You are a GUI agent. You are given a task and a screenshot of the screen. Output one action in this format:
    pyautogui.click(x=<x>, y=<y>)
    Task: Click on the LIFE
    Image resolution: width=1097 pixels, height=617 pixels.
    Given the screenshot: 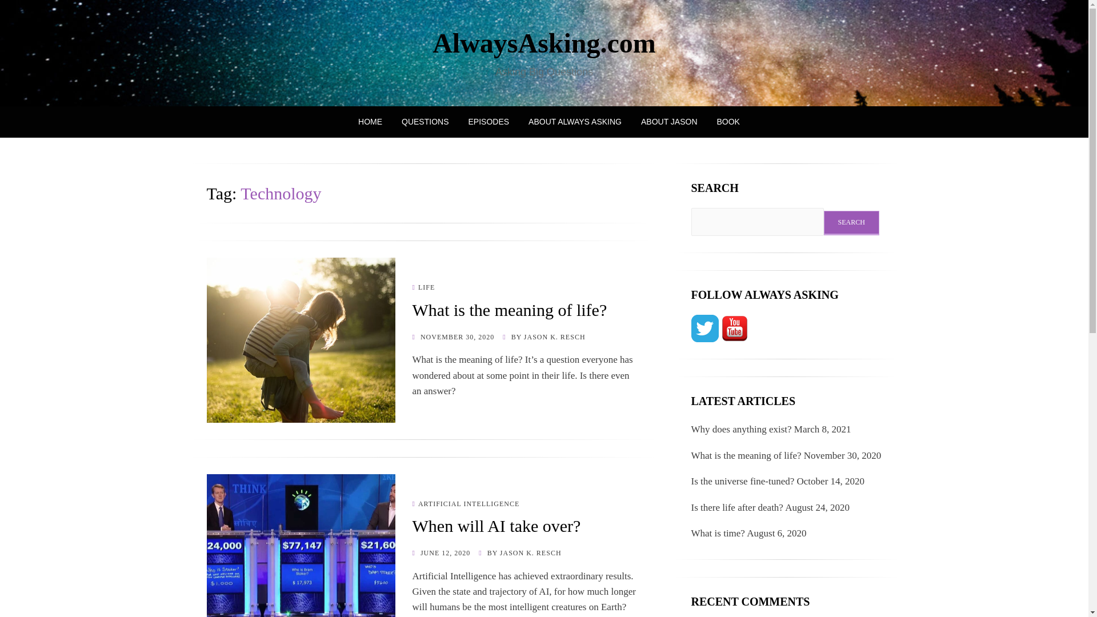 What is the action you would take?
    pyautogui.click(x=424, y=287)
    